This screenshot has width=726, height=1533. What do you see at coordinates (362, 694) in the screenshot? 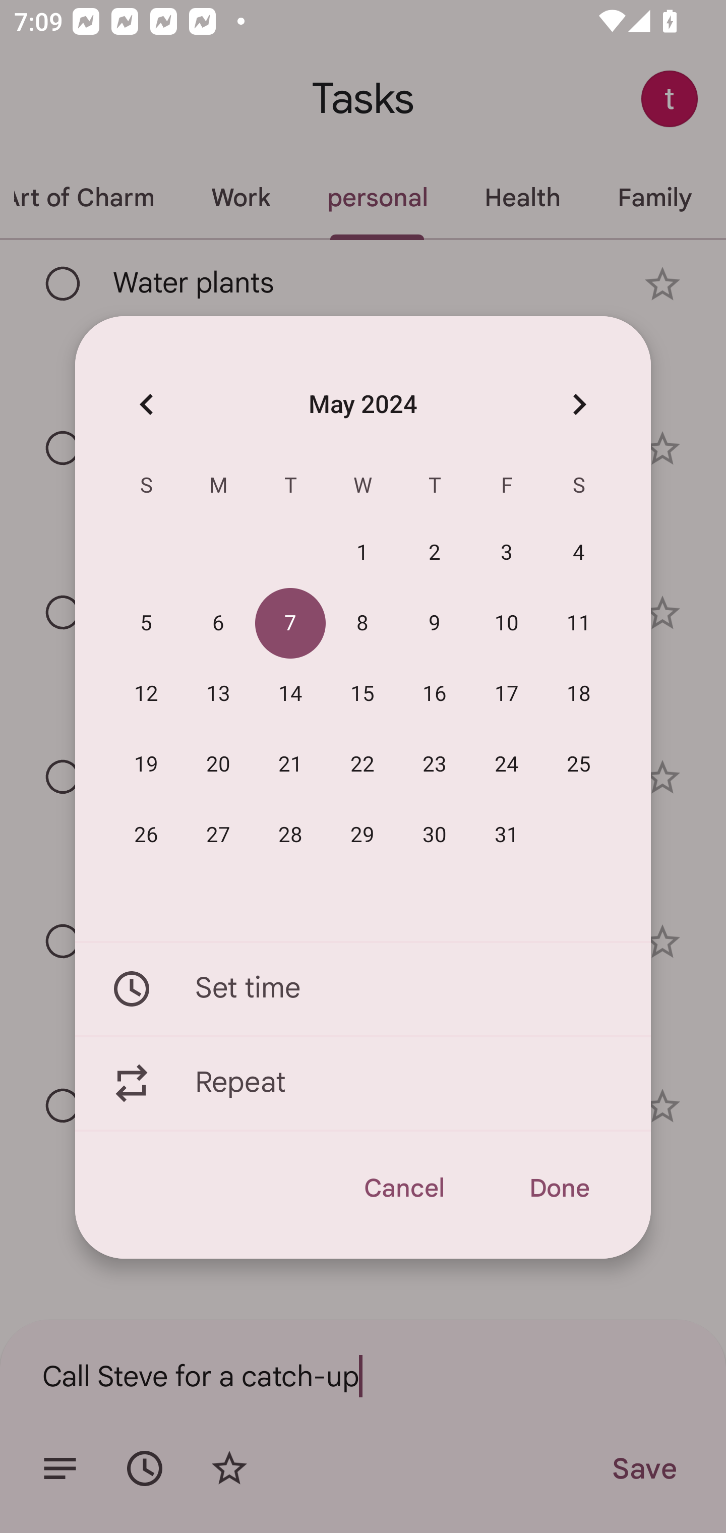
I see `15 15 May 2024` at bounding box center [362, 694].